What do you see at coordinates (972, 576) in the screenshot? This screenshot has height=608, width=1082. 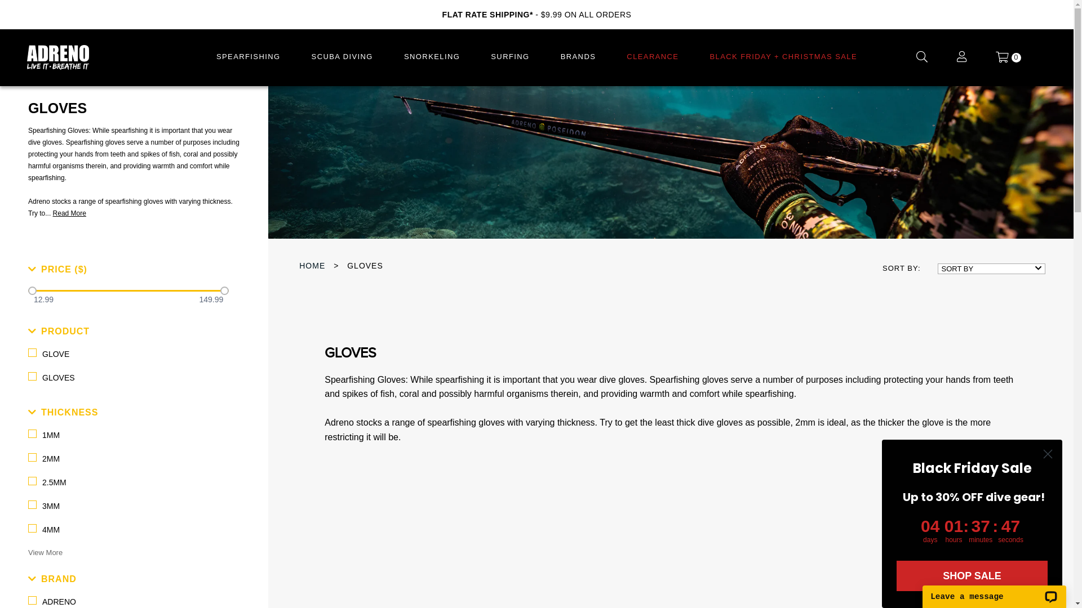 I see `SHOP SALE` at bounding box center [972, 576].